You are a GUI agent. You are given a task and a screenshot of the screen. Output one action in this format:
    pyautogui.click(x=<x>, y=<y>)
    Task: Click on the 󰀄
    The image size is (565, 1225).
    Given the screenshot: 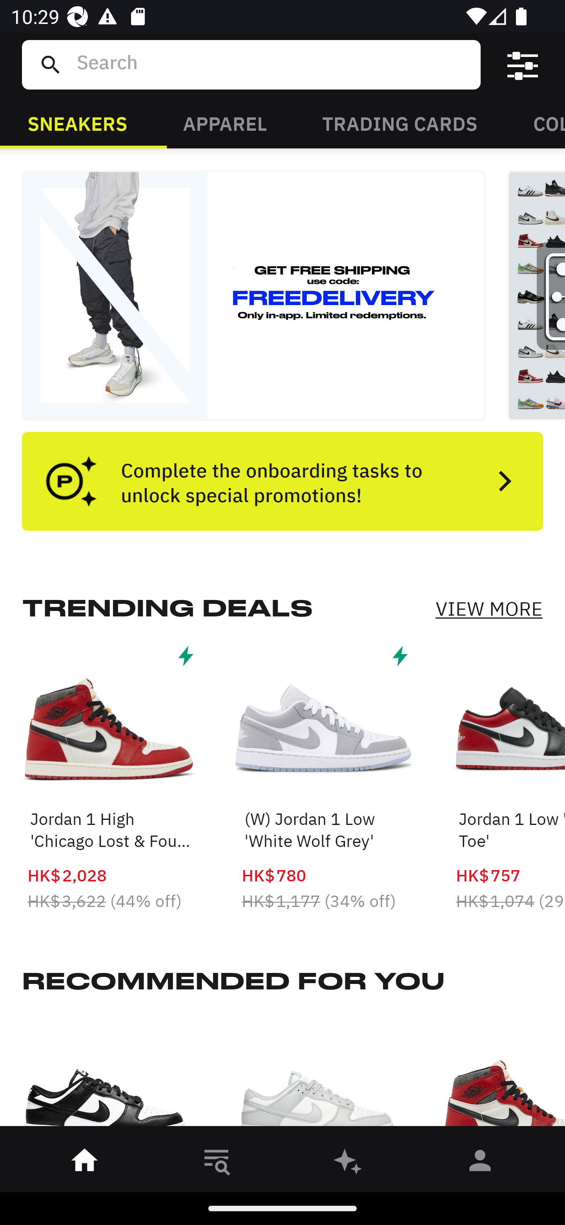 What is the action you would take?
    pyautogui.click(x=480, y=1163)
    